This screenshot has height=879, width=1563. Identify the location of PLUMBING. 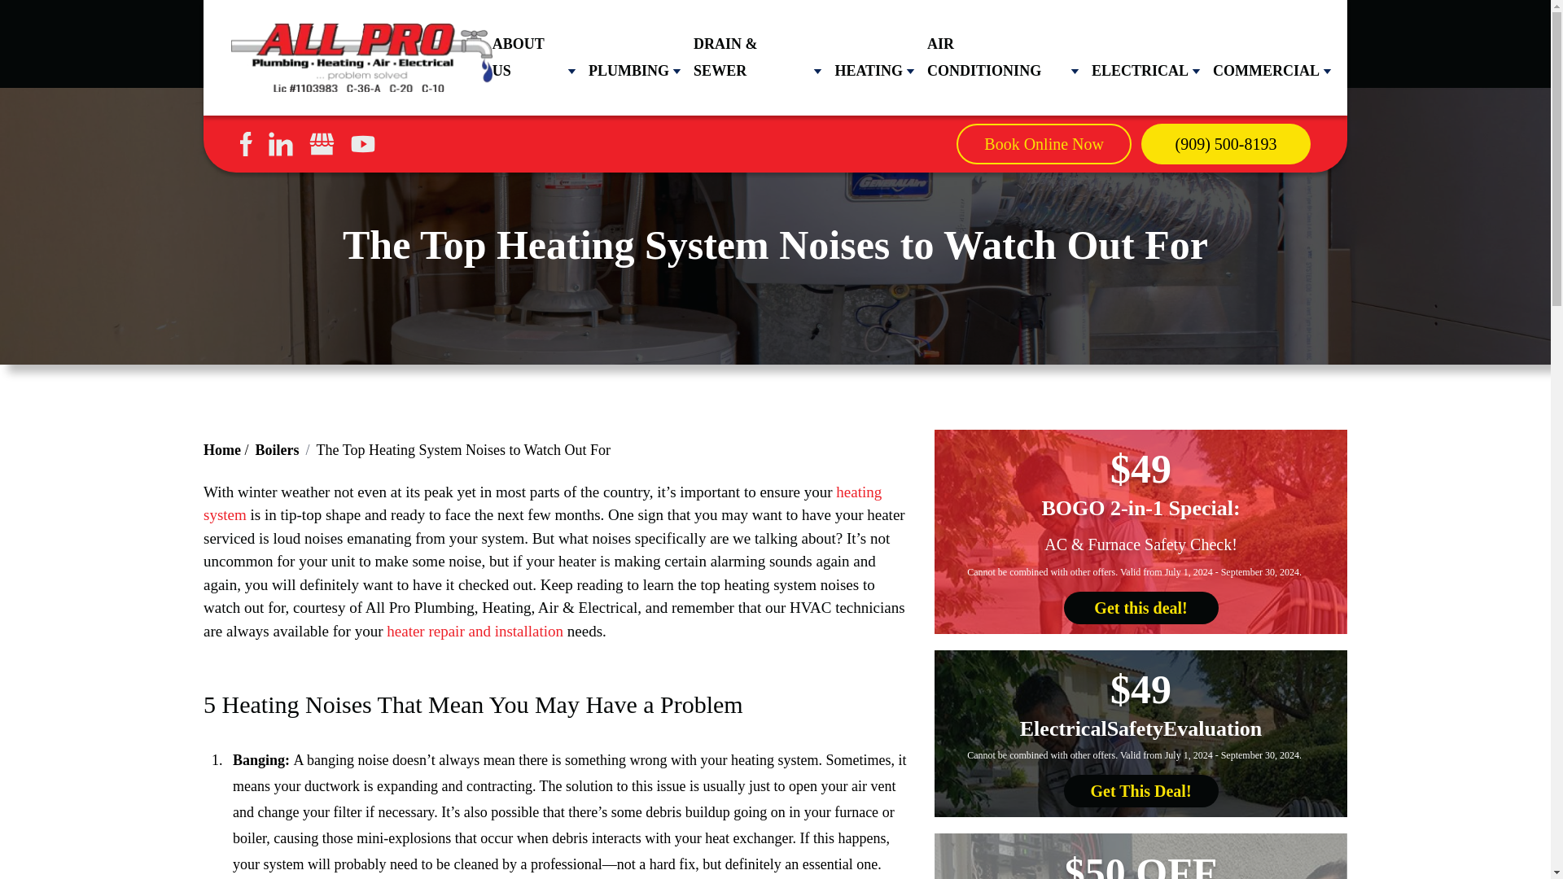
(628, 71).